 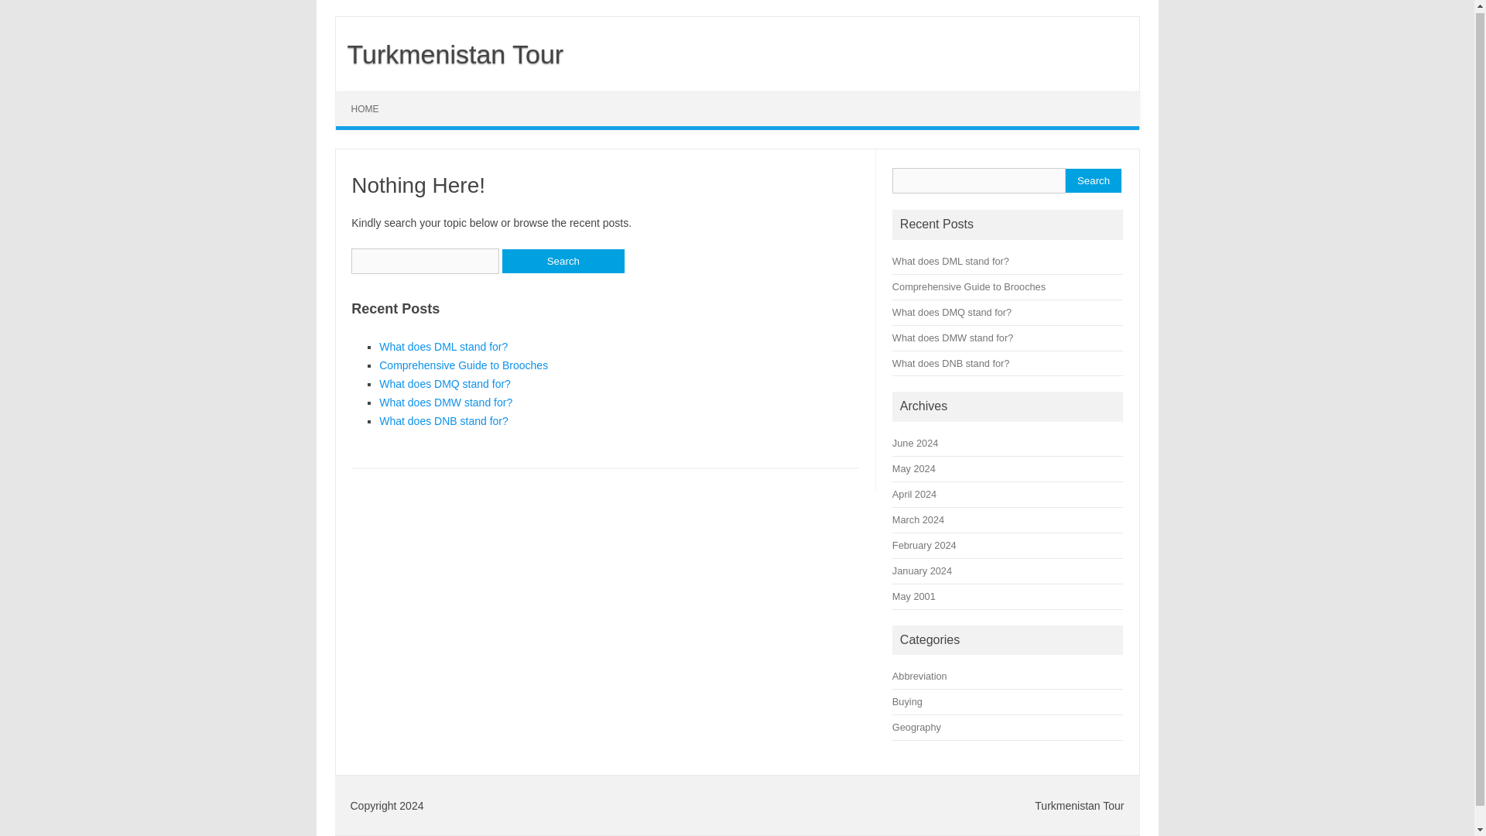 I want to click on Buying, so click(x=907, y=701).